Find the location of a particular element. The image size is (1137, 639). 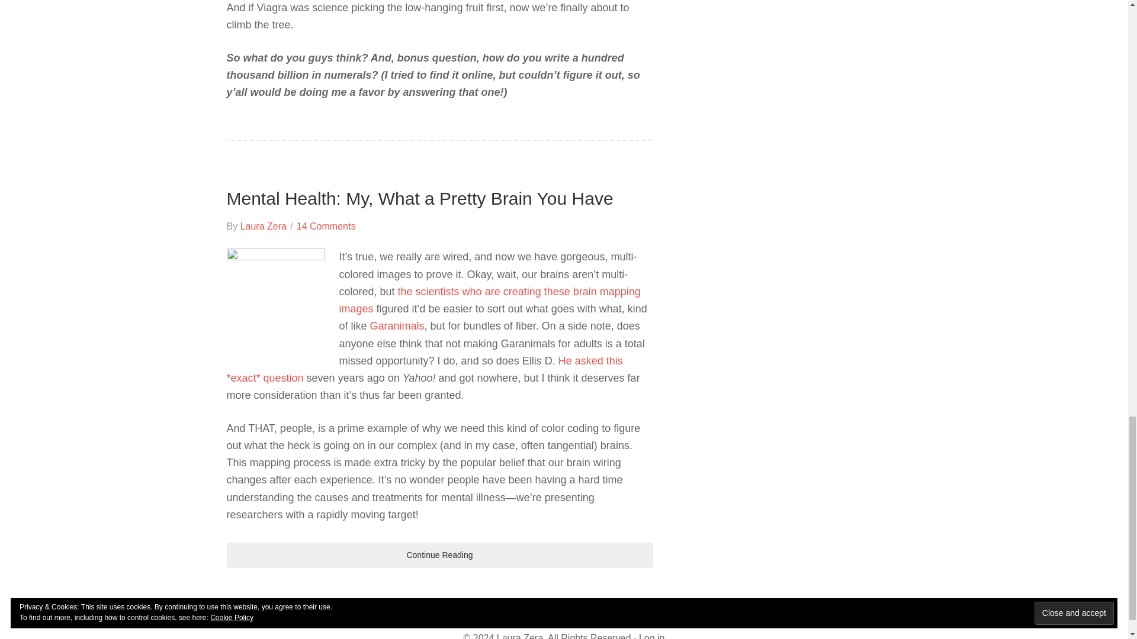

Mental Health: My, What a Pretty Brain You Have is located at coordinates (419, 198).